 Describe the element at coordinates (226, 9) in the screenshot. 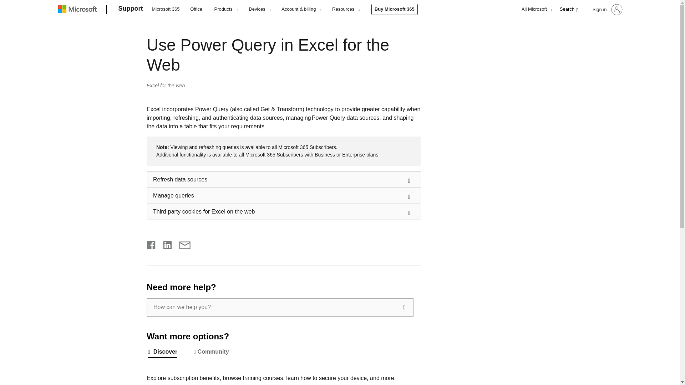

I see `Products` at that location.